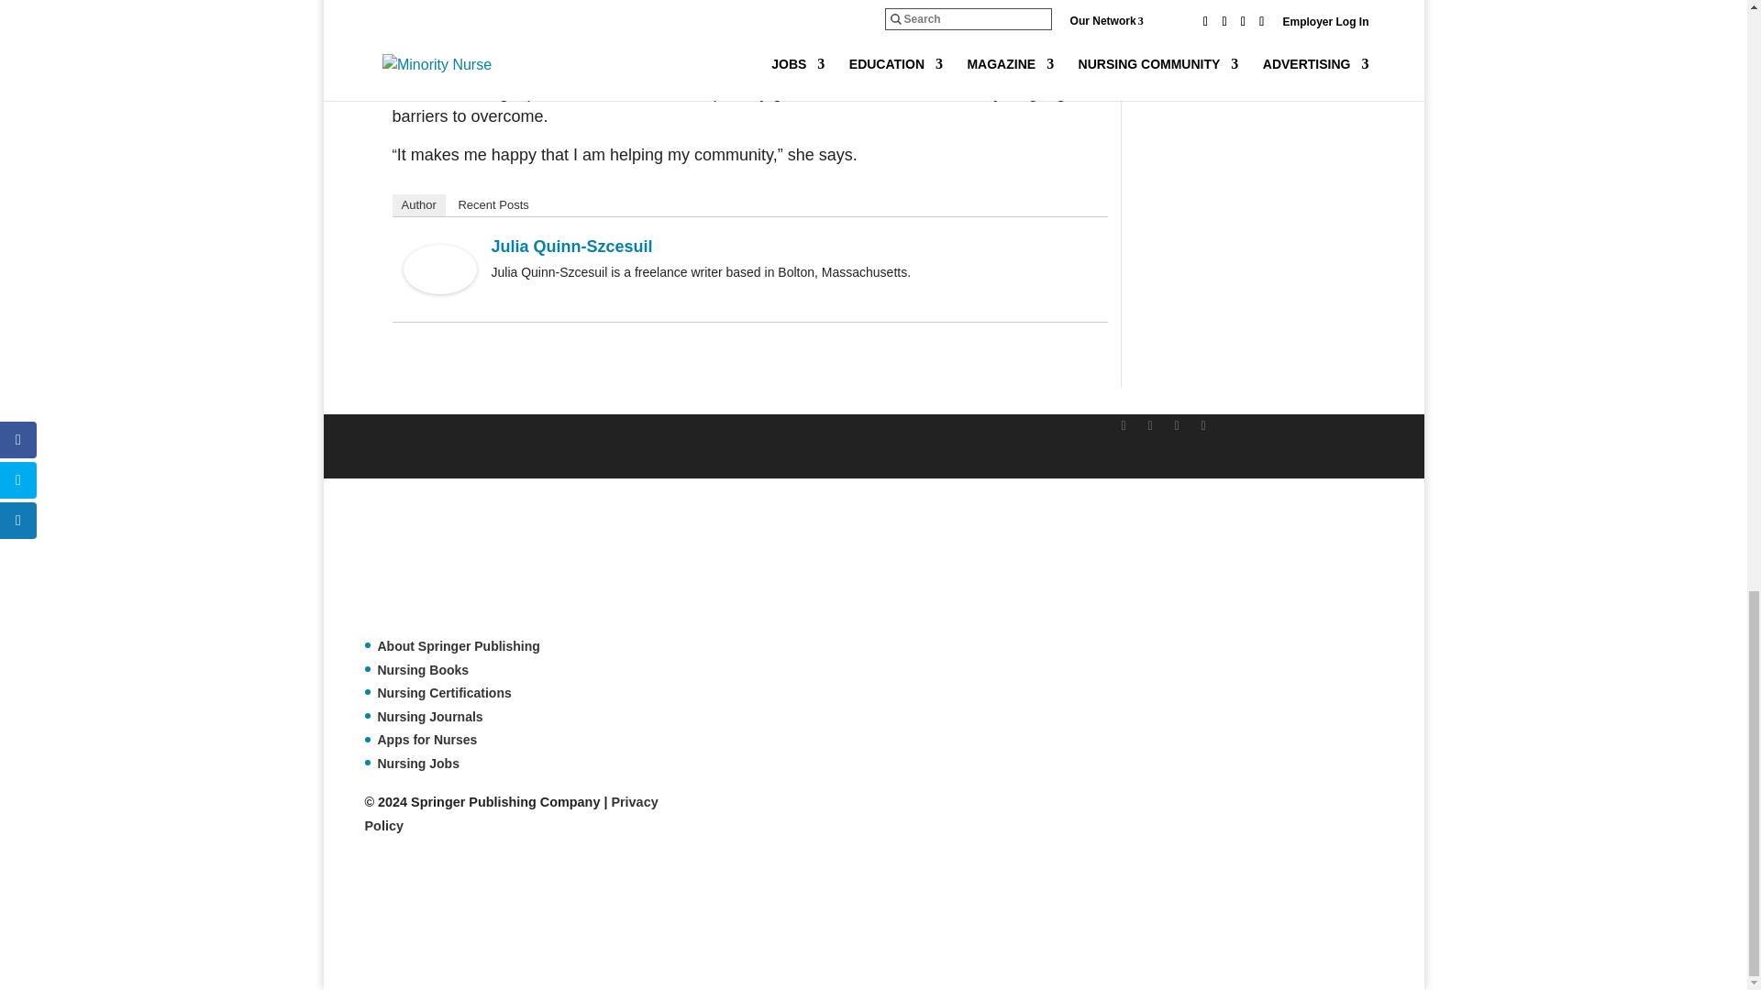 The height and width of the screenshot is (990, 1761). What do you see at coordinates (1047, 46) in the screenshot?
I see `midwife` at bounding box center [1047, 46].